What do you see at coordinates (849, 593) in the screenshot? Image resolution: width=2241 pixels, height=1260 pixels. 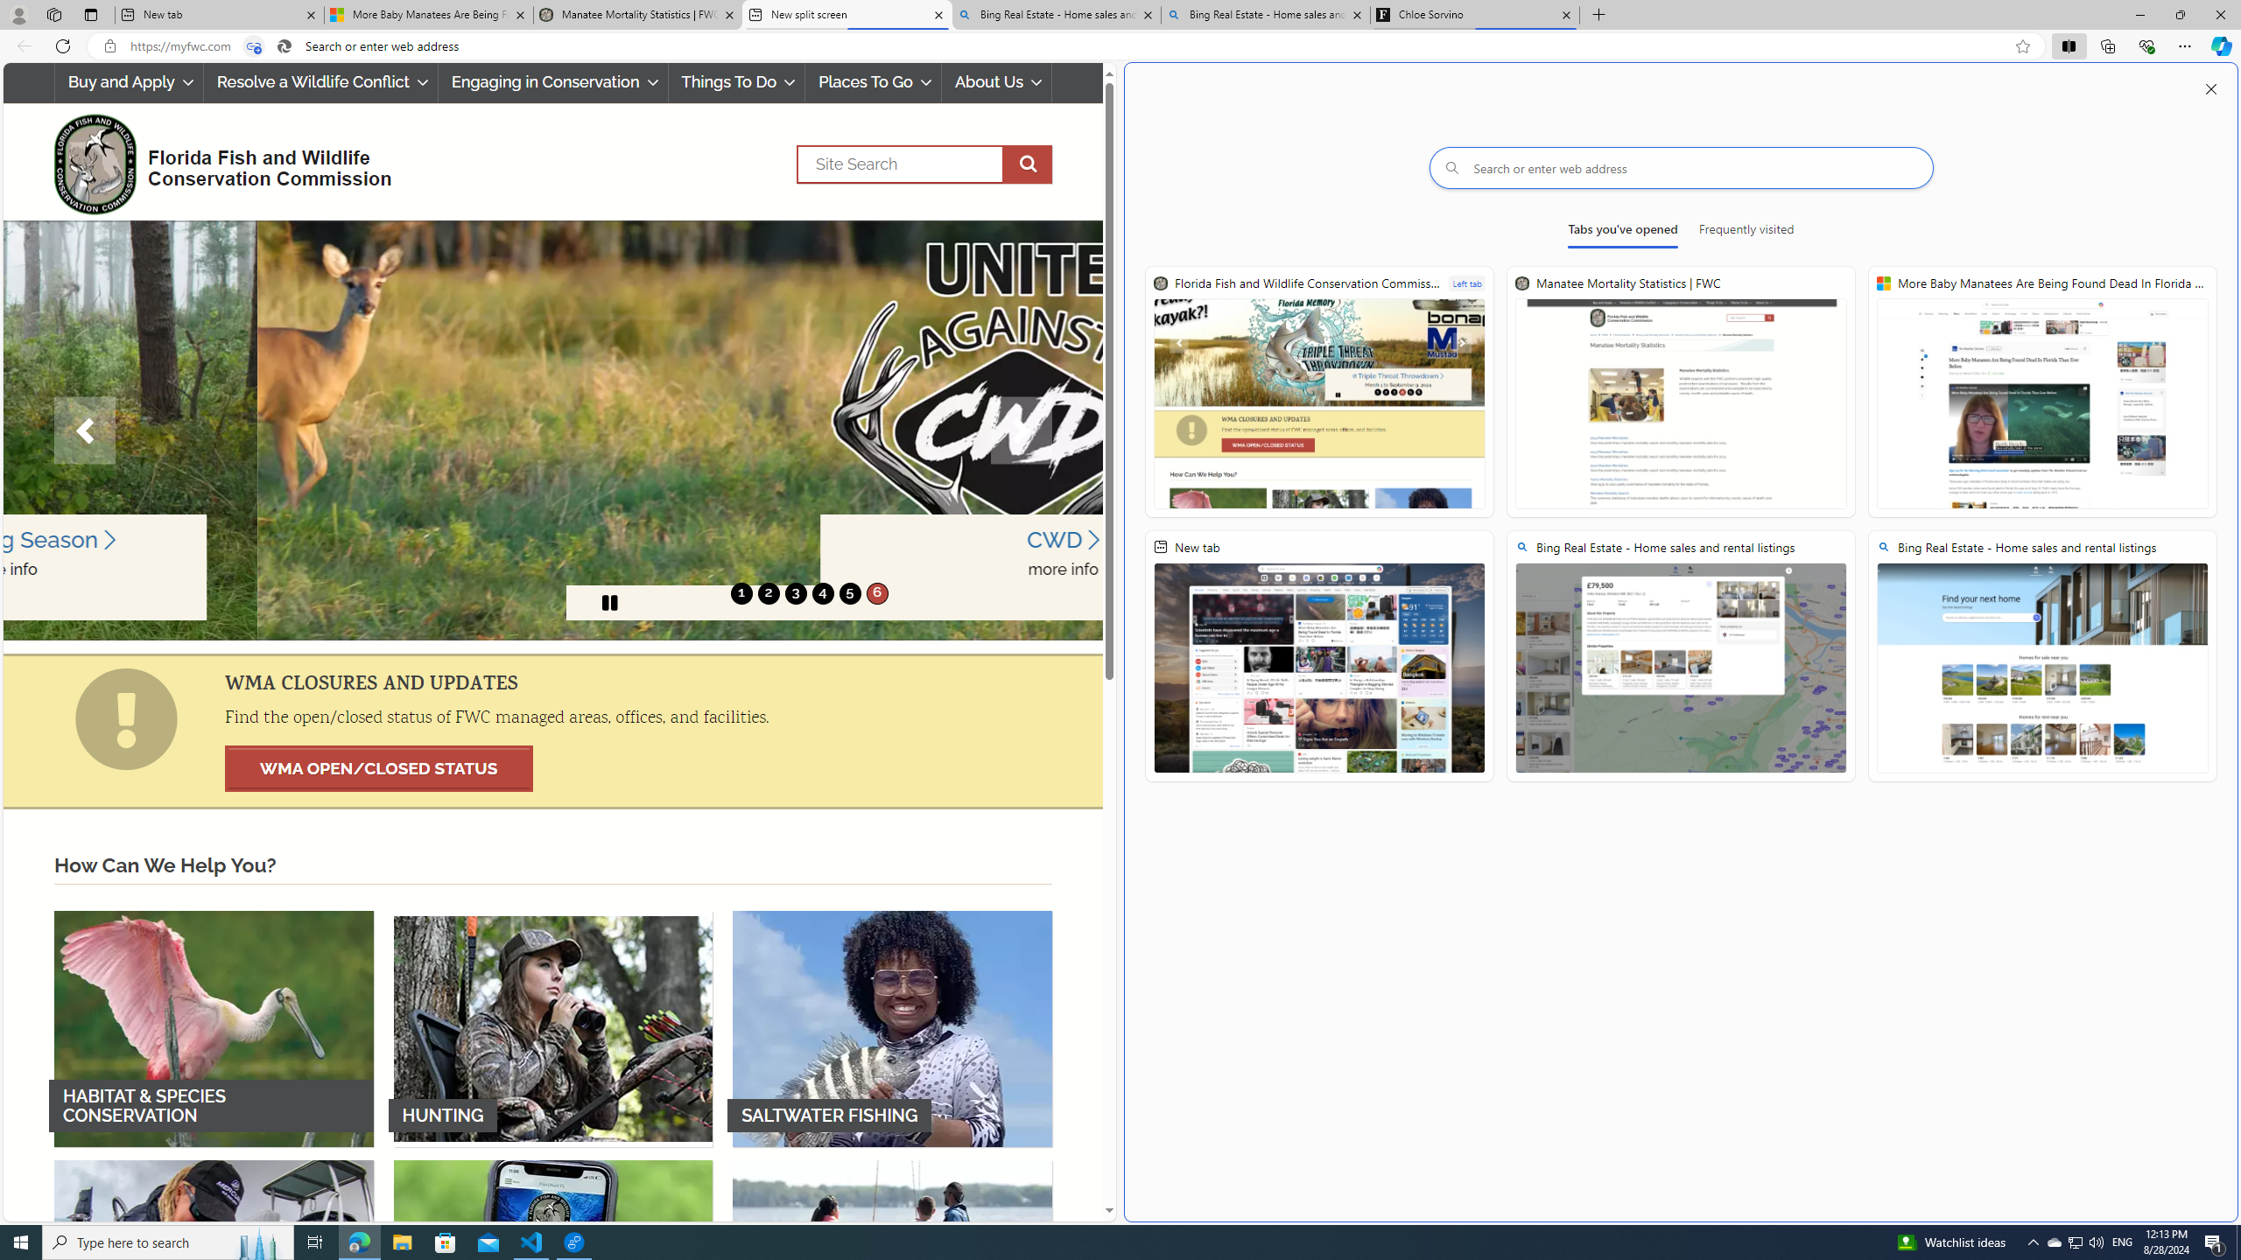 I see `5` at bounding box center [849, 593].